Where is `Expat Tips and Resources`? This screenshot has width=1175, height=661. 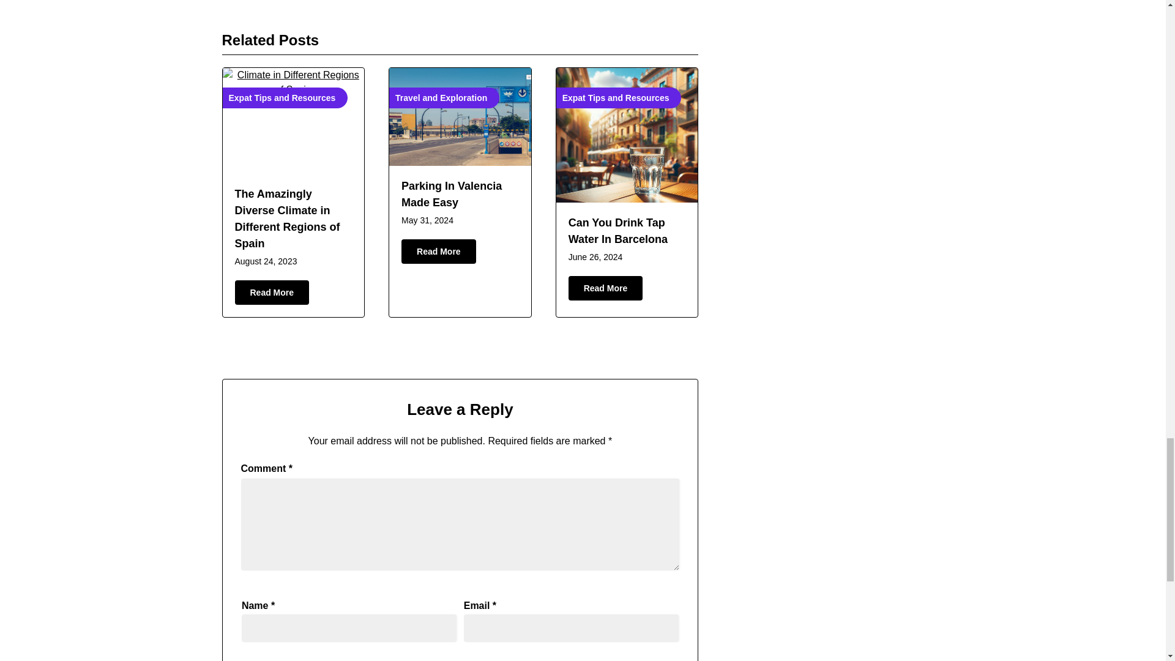 Expat Tips and Resources is located at coordinates (294, 121).